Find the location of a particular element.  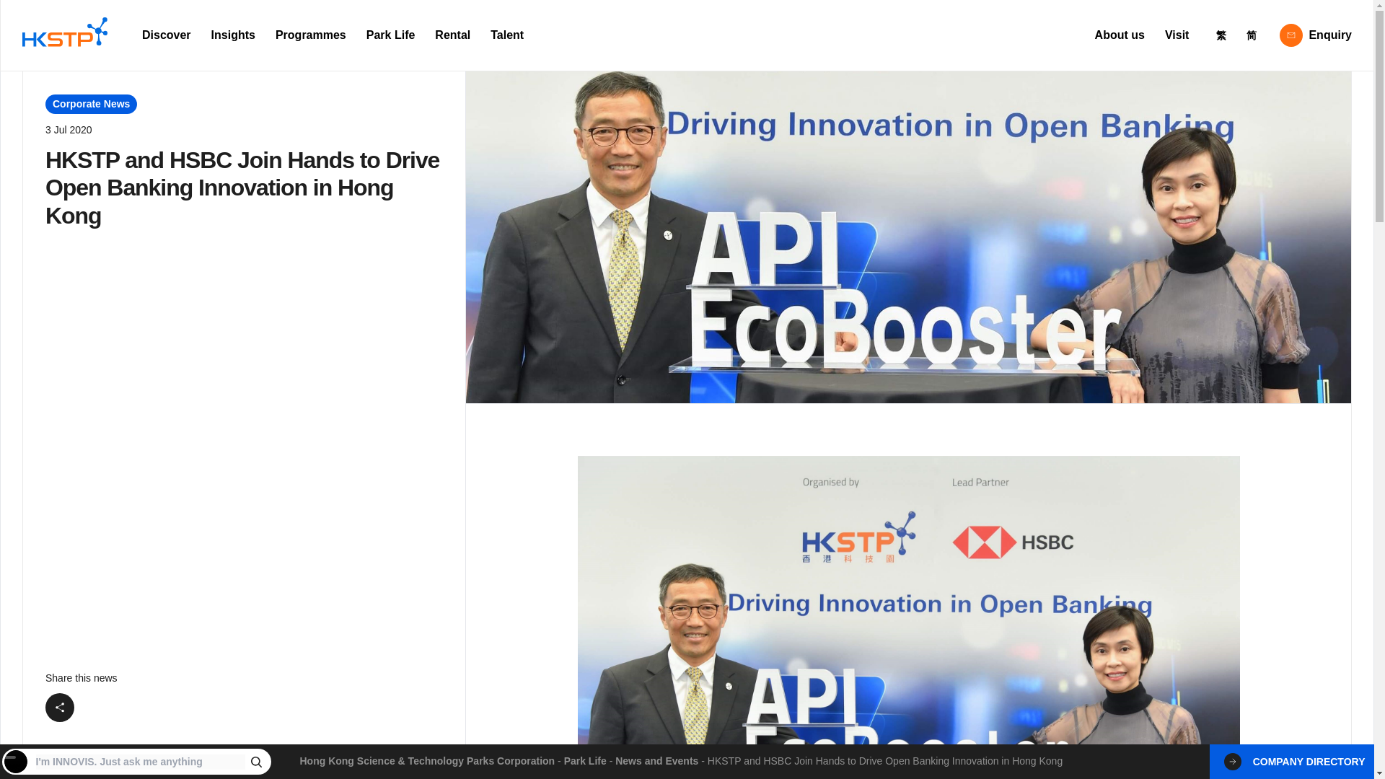

Park Life is located at coordinates (584, 760).